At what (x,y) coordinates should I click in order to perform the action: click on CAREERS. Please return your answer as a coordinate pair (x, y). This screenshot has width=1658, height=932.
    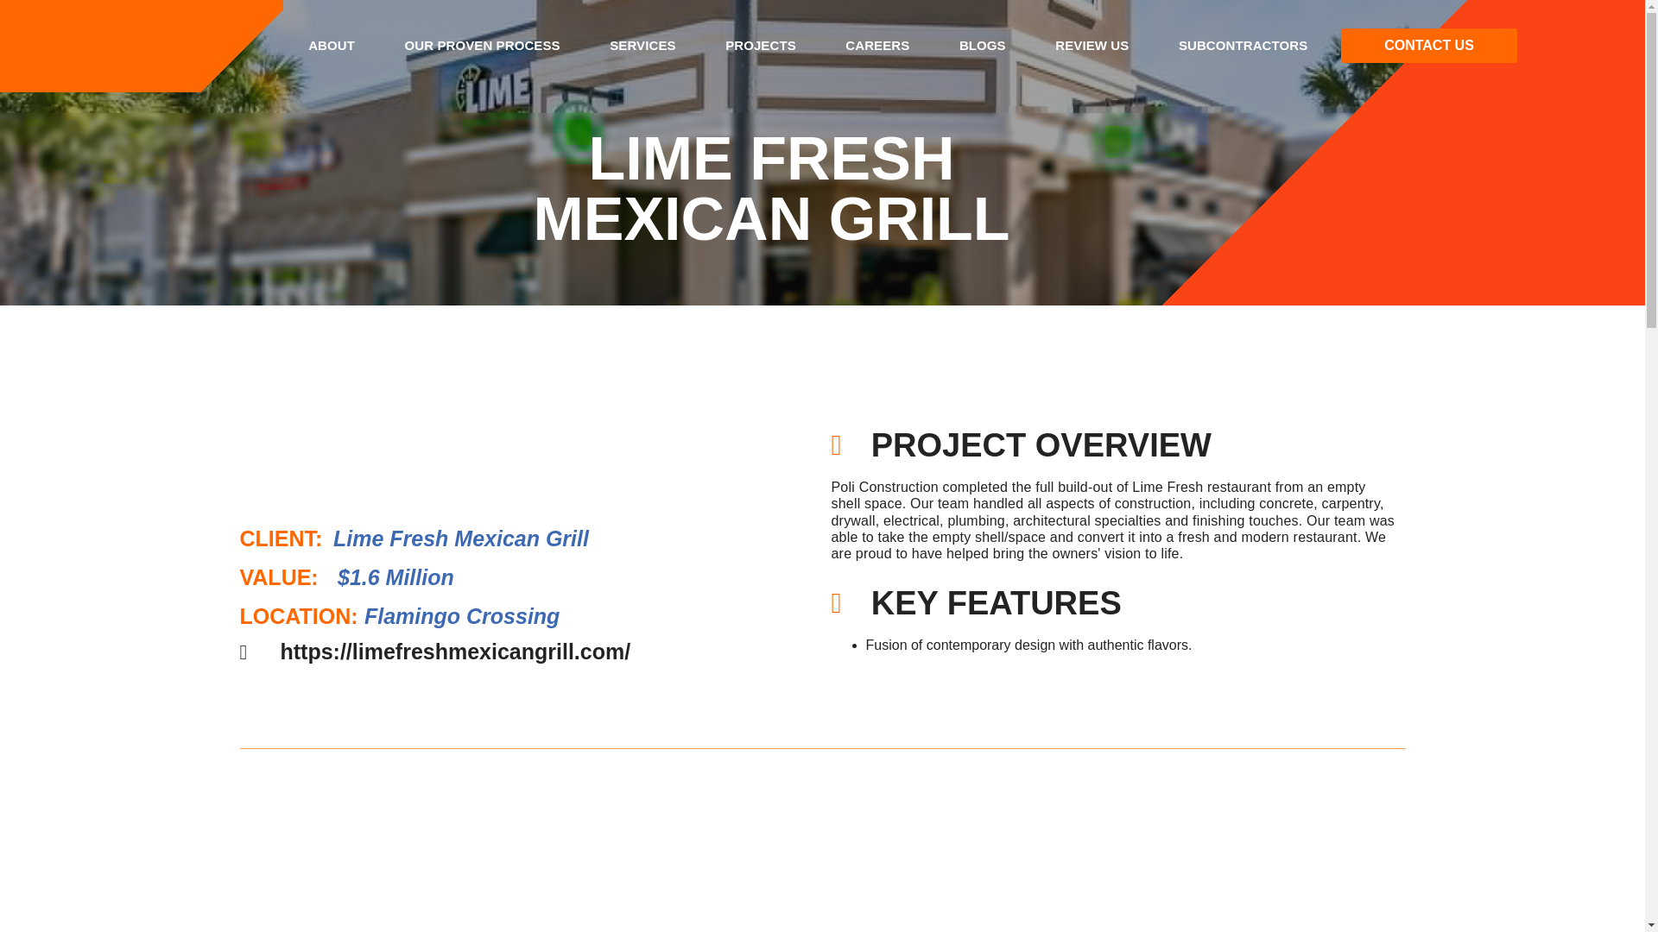
    Looking at the image, I should click on (877, 45).